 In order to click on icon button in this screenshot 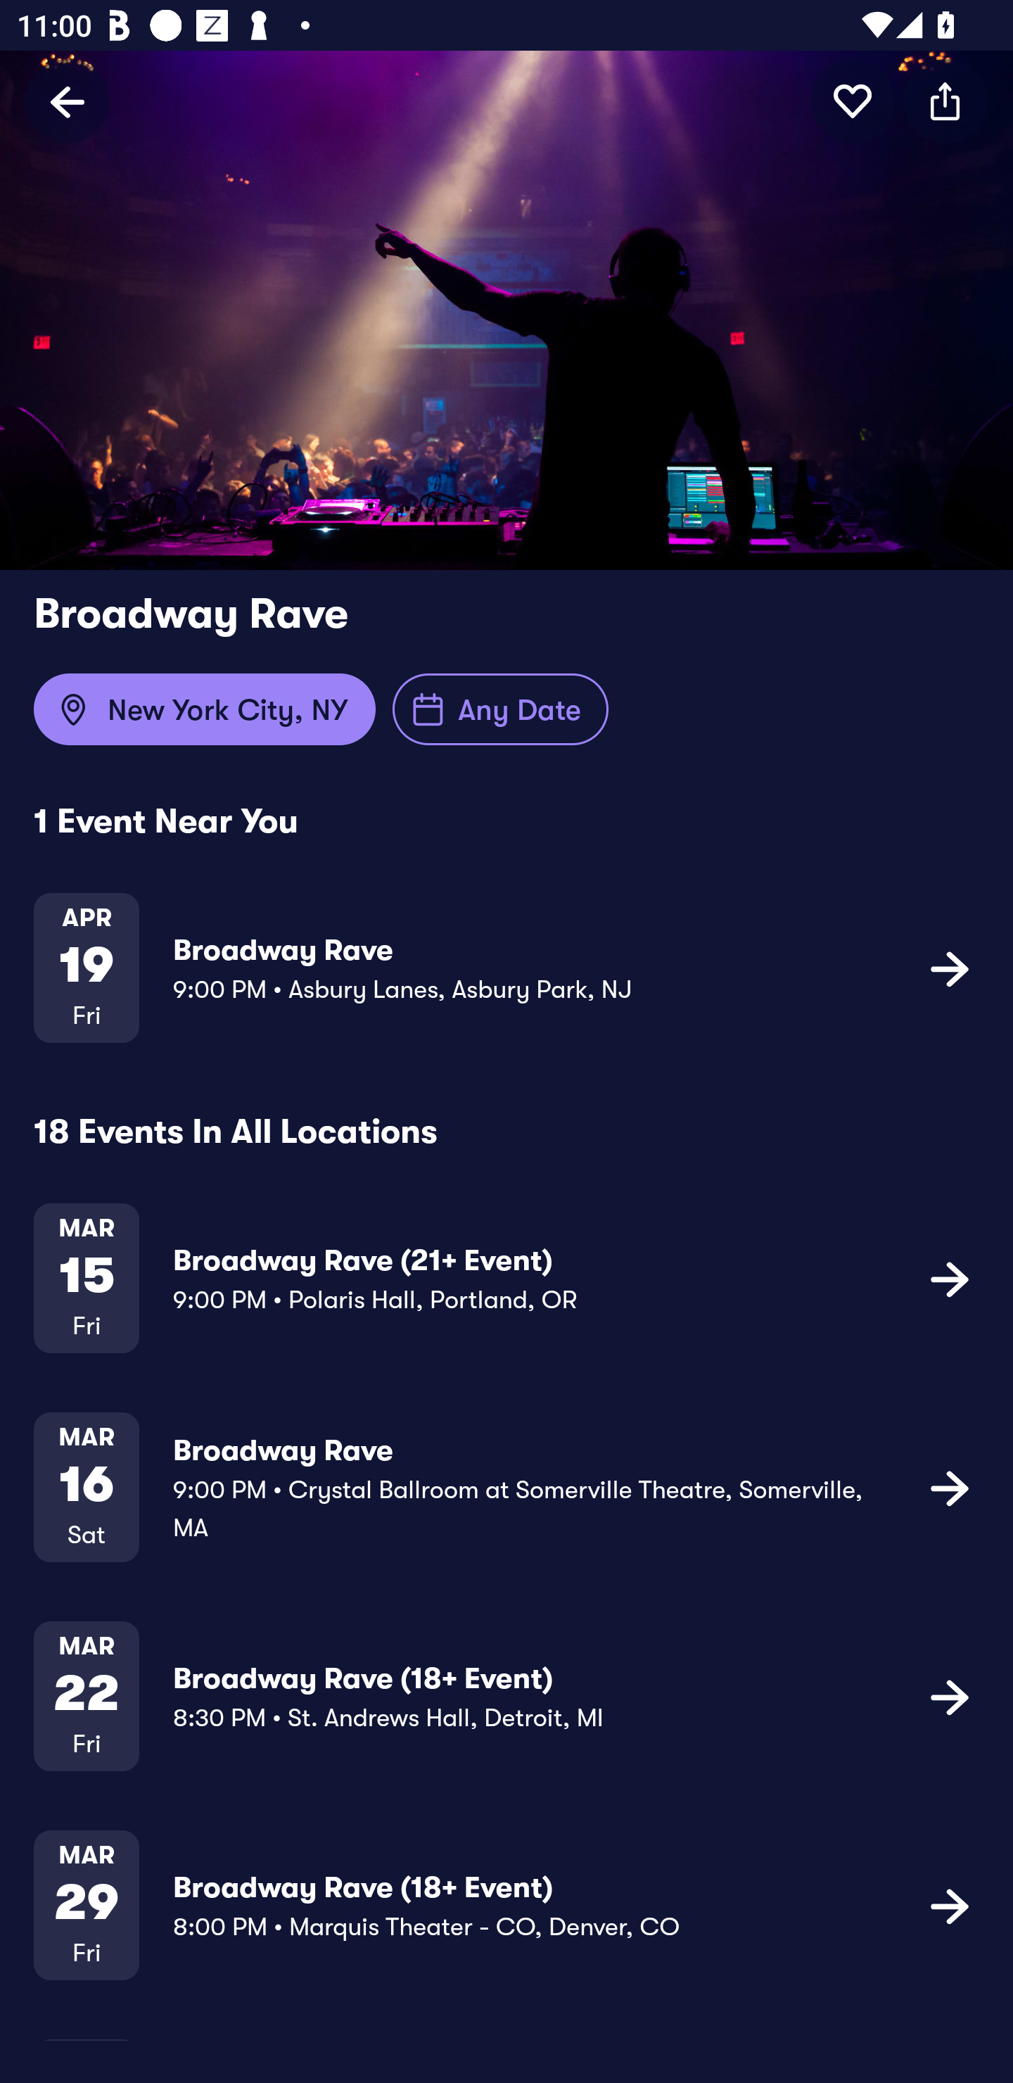, I will do `click(950, 968)`.